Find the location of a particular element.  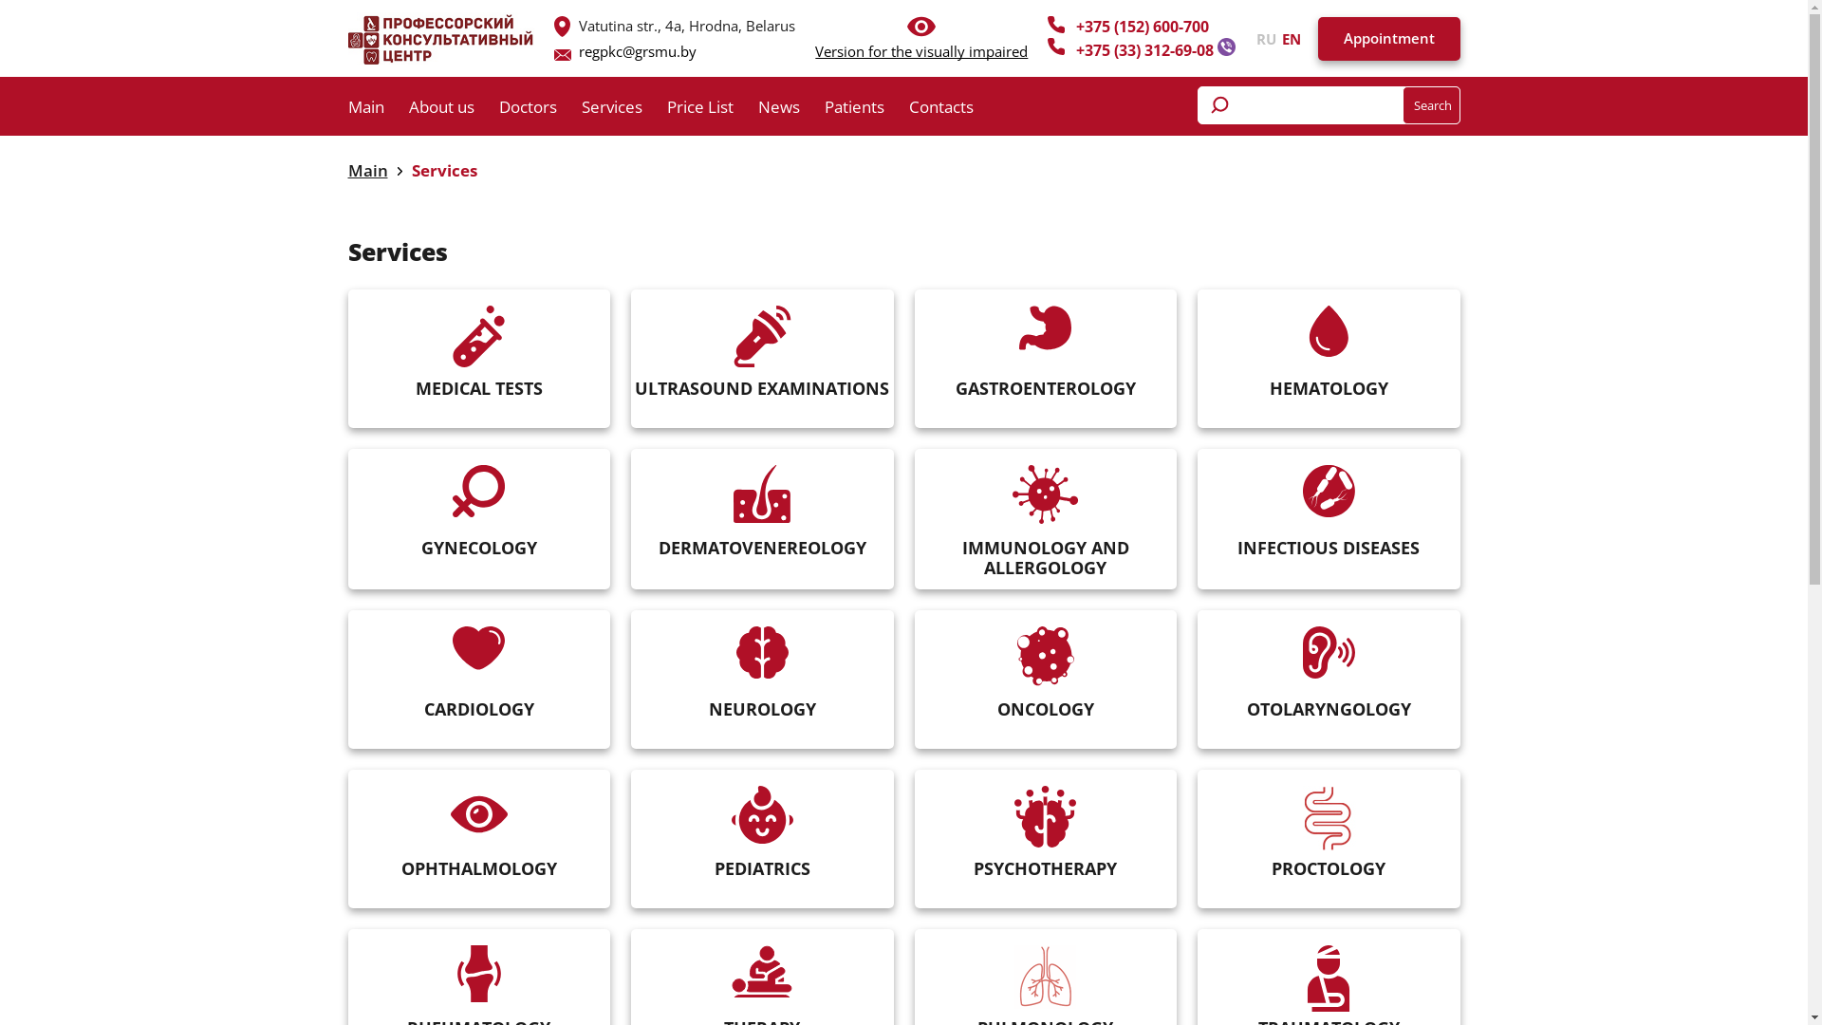

Services is located at coordinates (444, 171).